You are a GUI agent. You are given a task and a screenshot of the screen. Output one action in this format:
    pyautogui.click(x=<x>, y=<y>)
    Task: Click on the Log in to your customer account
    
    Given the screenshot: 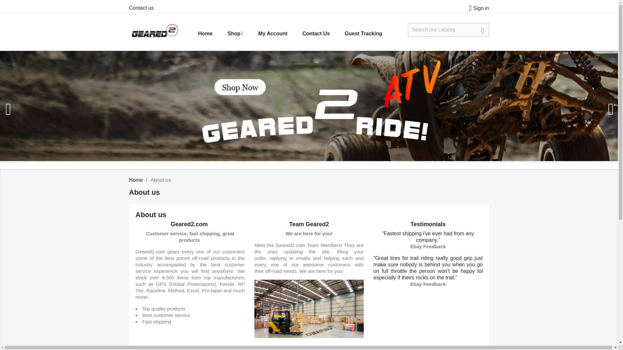 What is the action you would take?
    pyautogui.click(x=476, y=8)
    